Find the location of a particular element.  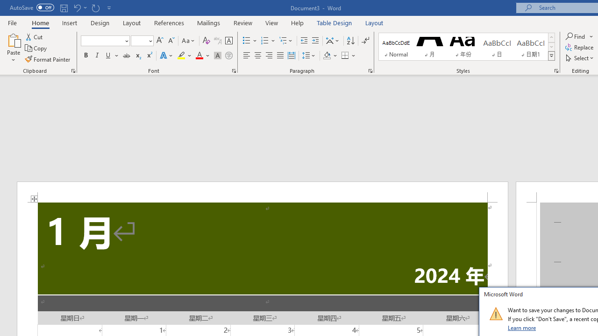

Row Down is located at coordinates (551, 47).